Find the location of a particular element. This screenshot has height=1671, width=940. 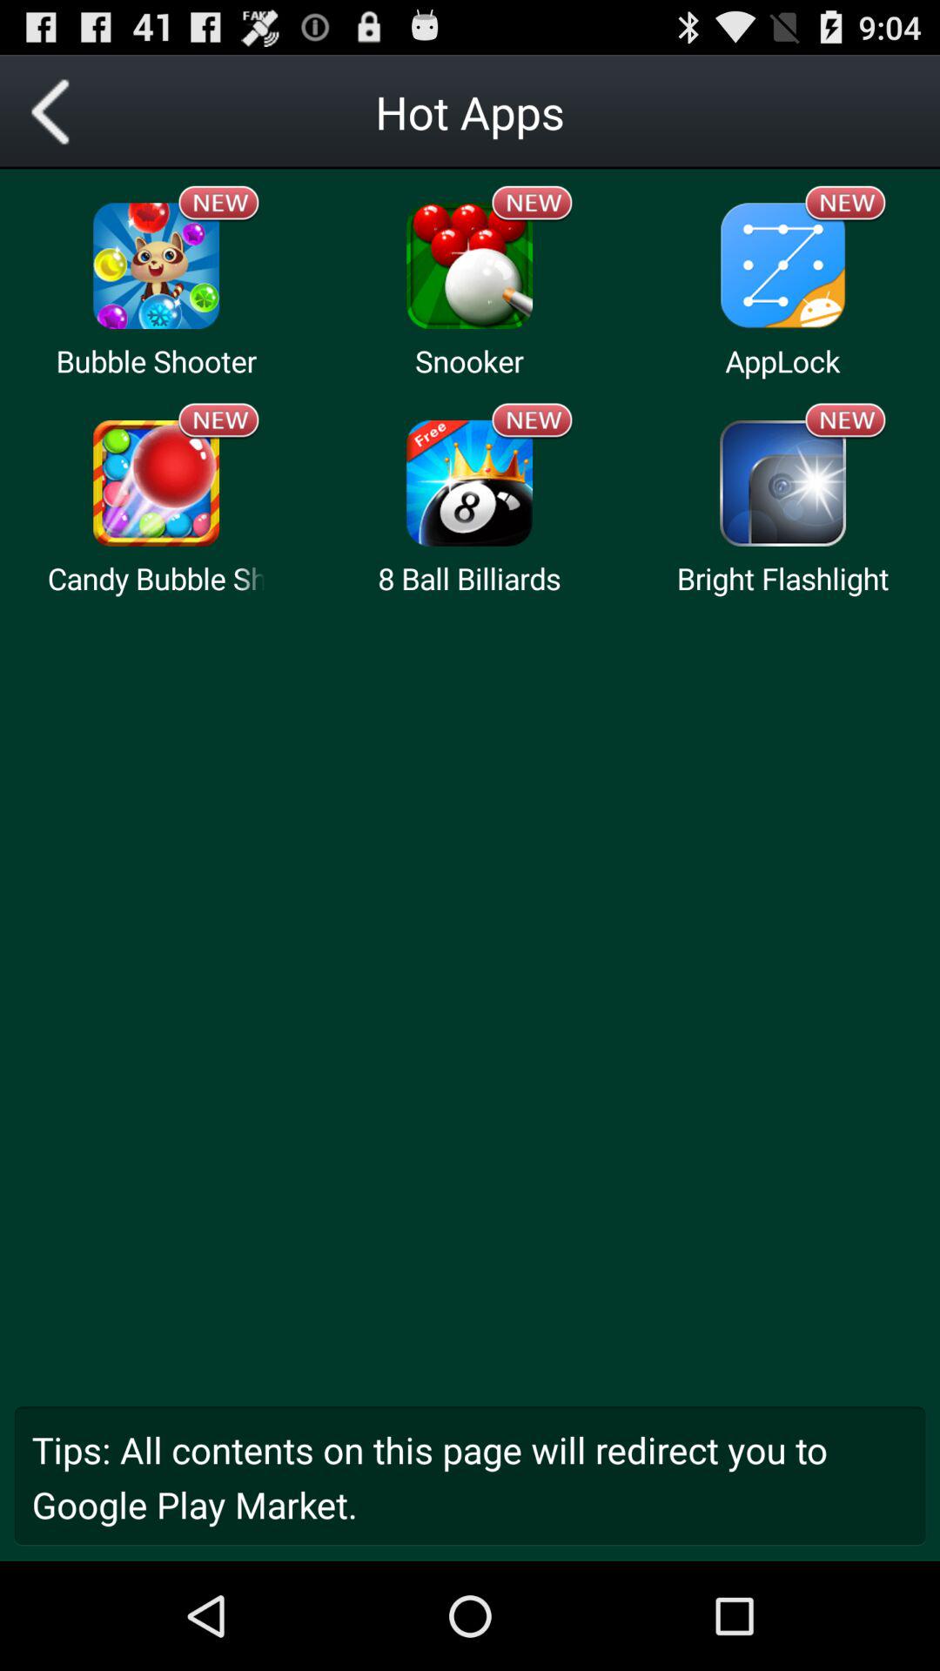

go back is located at coordinates (57, 111).